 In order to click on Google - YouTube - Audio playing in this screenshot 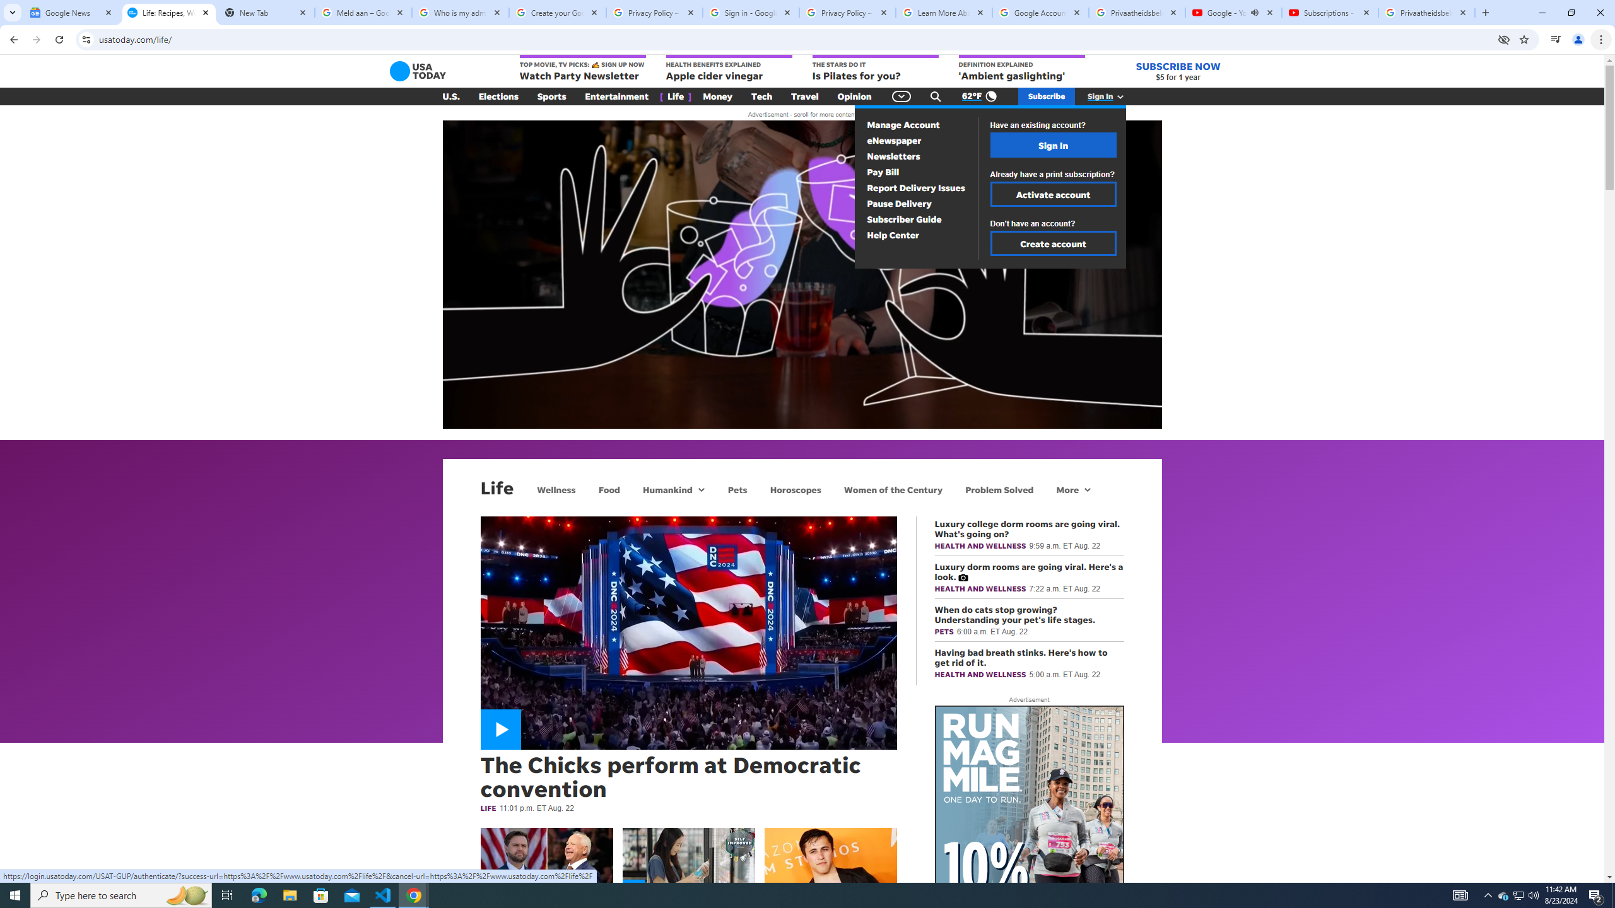, I will do `click(1233, 13)`.